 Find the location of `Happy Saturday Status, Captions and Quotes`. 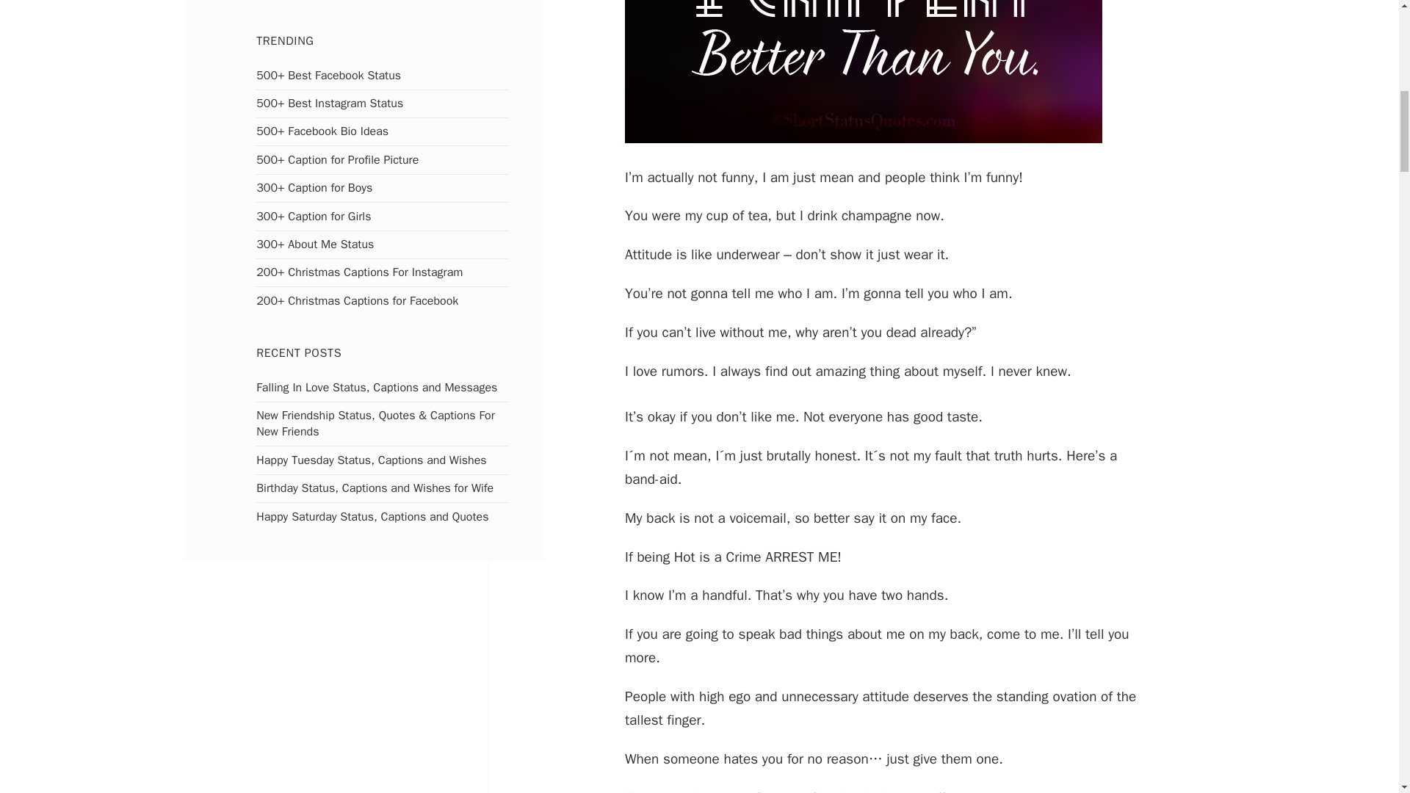

Happy Saturday Status, Captions and Quotes is located at coordinates (372, 517).